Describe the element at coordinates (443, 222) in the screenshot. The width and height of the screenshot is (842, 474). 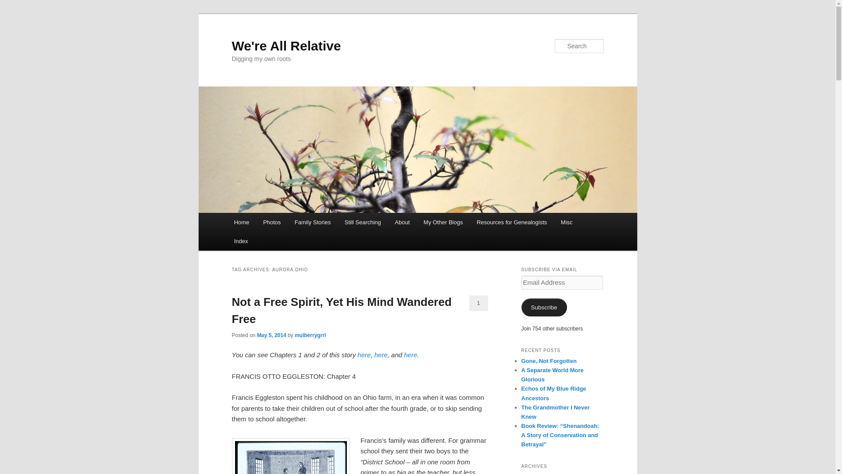
I see `My Other Blogs` at that location.